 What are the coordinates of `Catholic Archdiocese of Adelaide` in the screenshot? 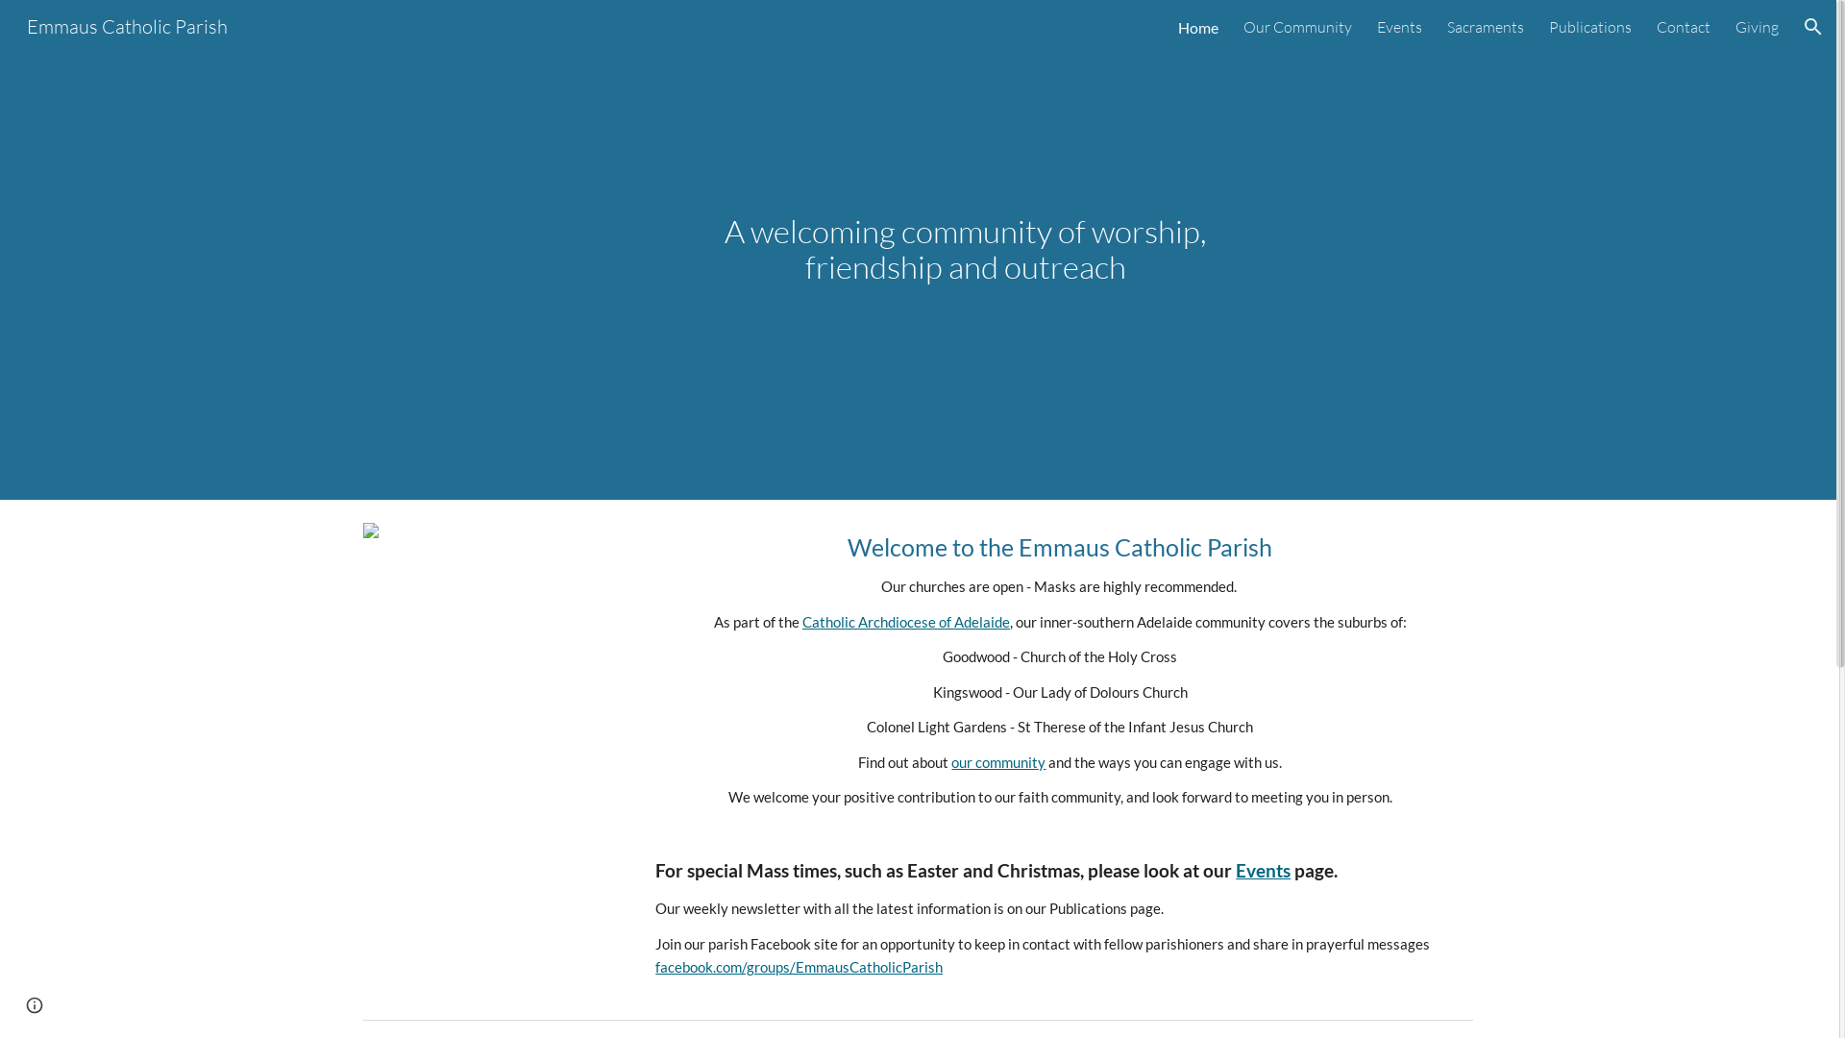 It's located at (906, 623).